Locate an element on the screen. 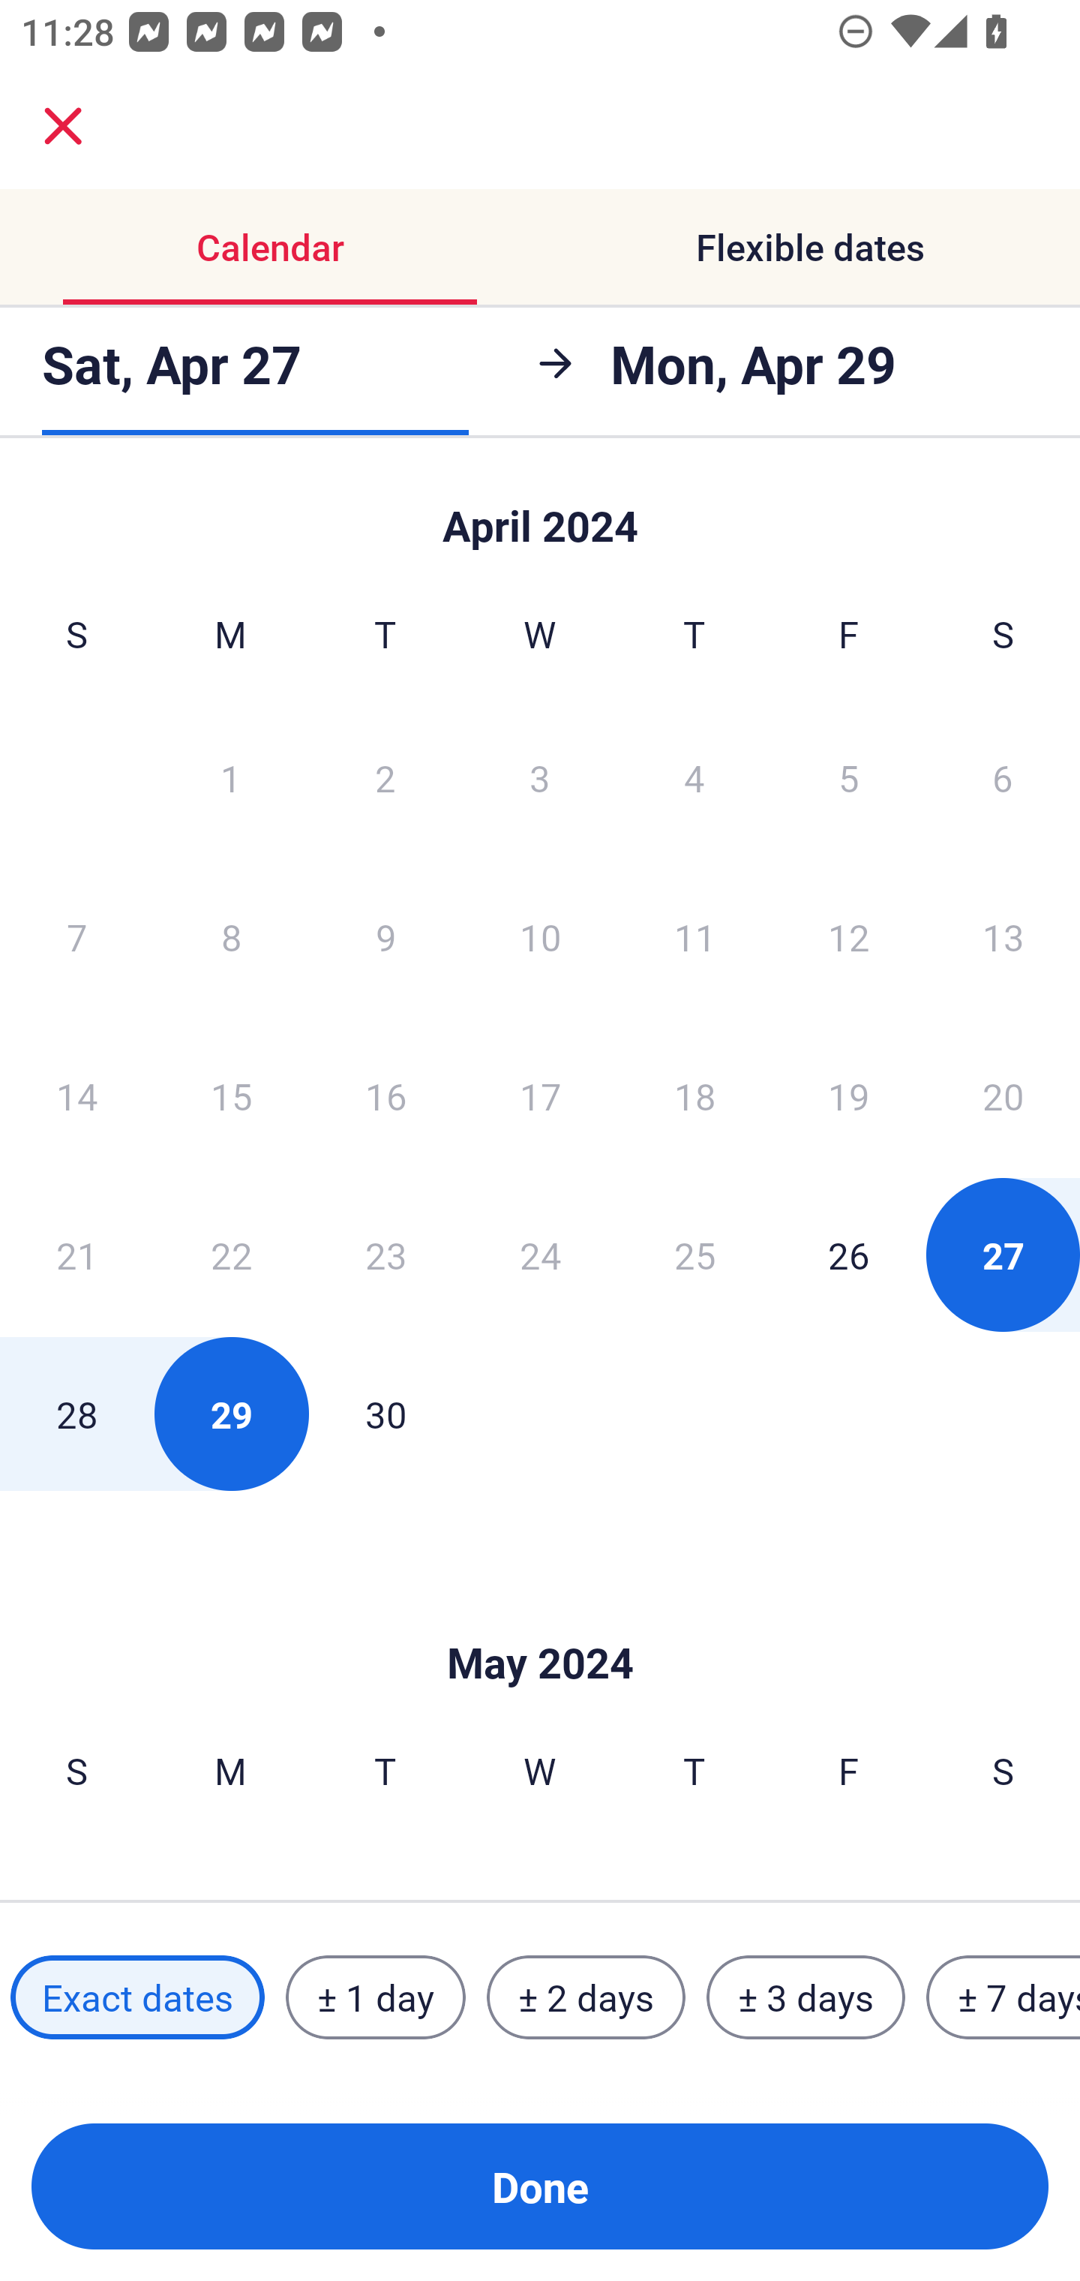 The height and width of the screenshot is (2281, 1080). 22 Monday, April 22, 2024 is located at coordinates (231, 1255).